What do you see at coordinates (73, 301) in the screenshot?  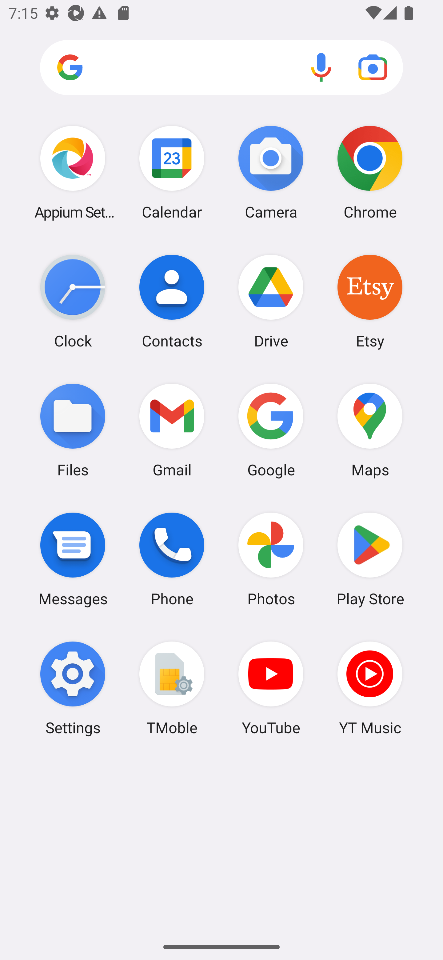 I see `Clock` at bounding box center [73, 301].